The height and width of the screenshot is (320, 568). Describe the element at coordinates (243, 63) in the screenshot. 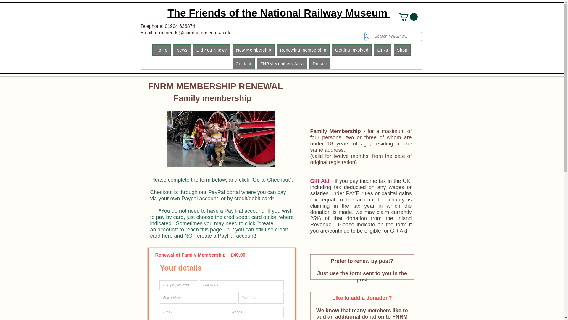

I see `Contact` at that location.